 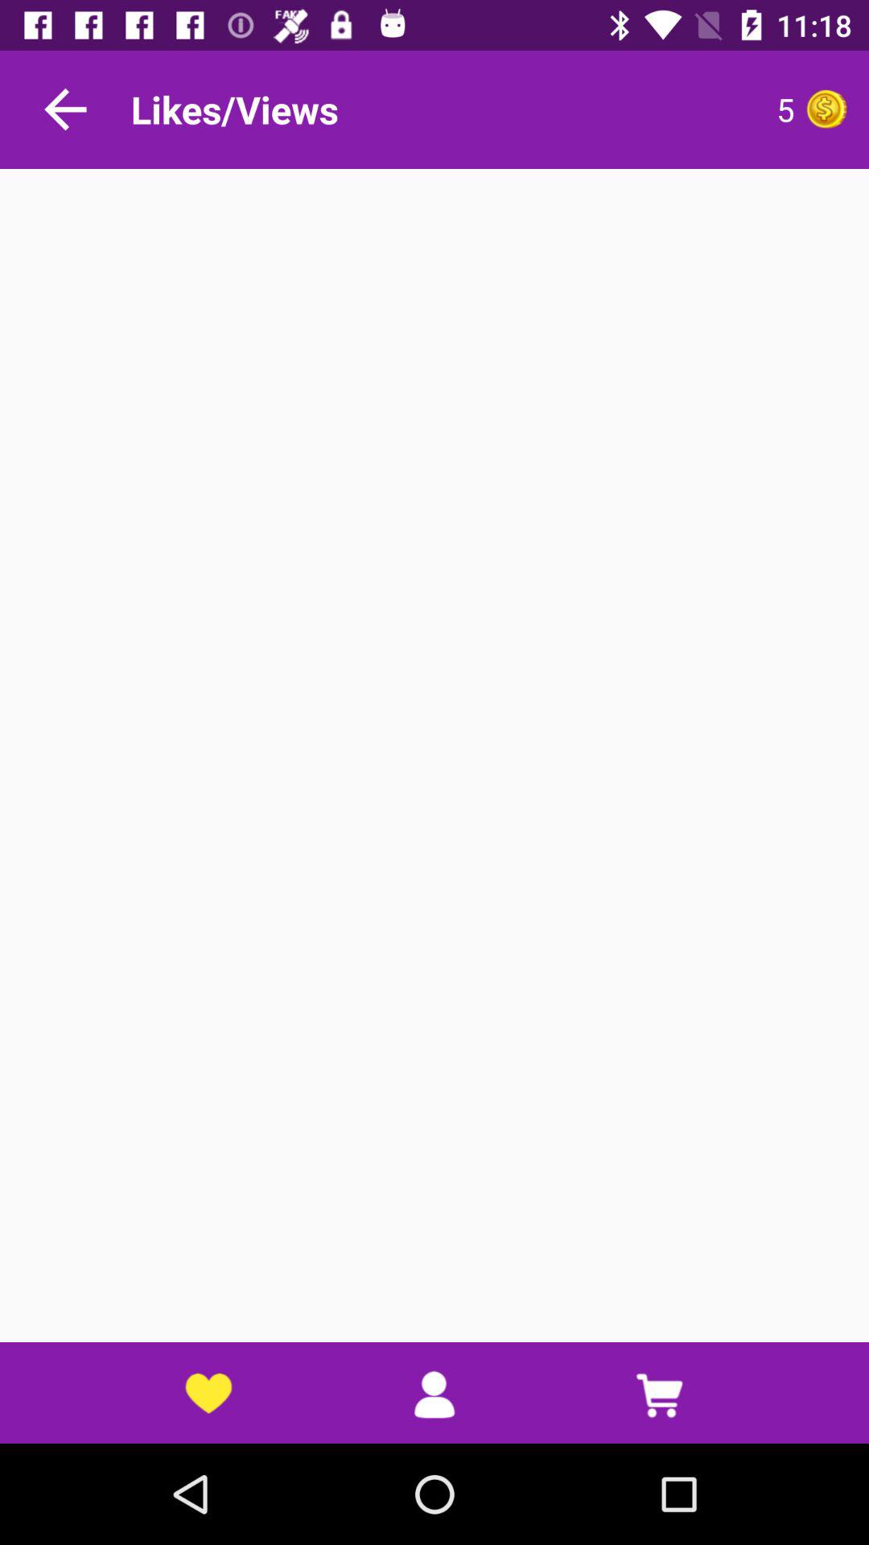 I want to click on return to previous page, so click(x=65, y=109).